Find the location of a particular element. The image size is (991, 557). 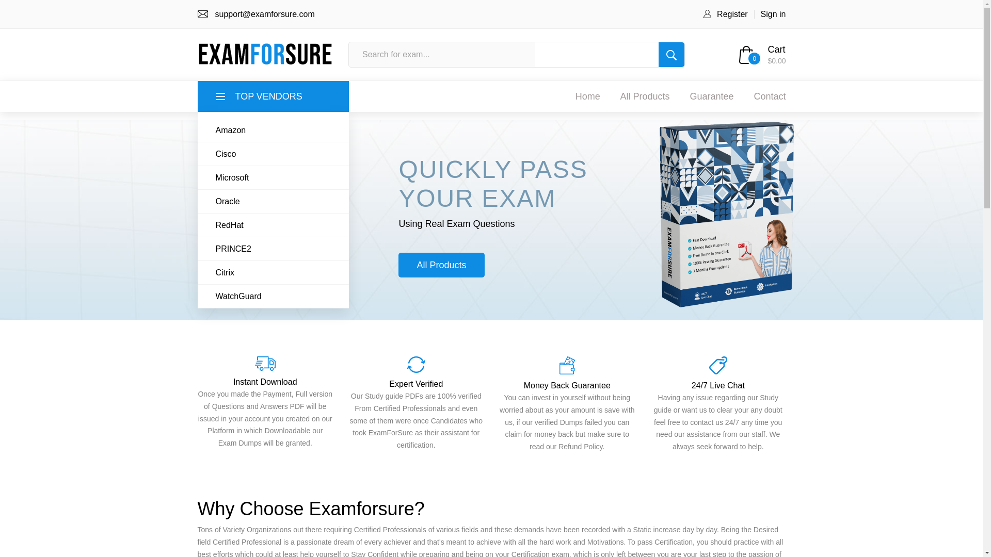

All Products is located at coordinates (441, 265).